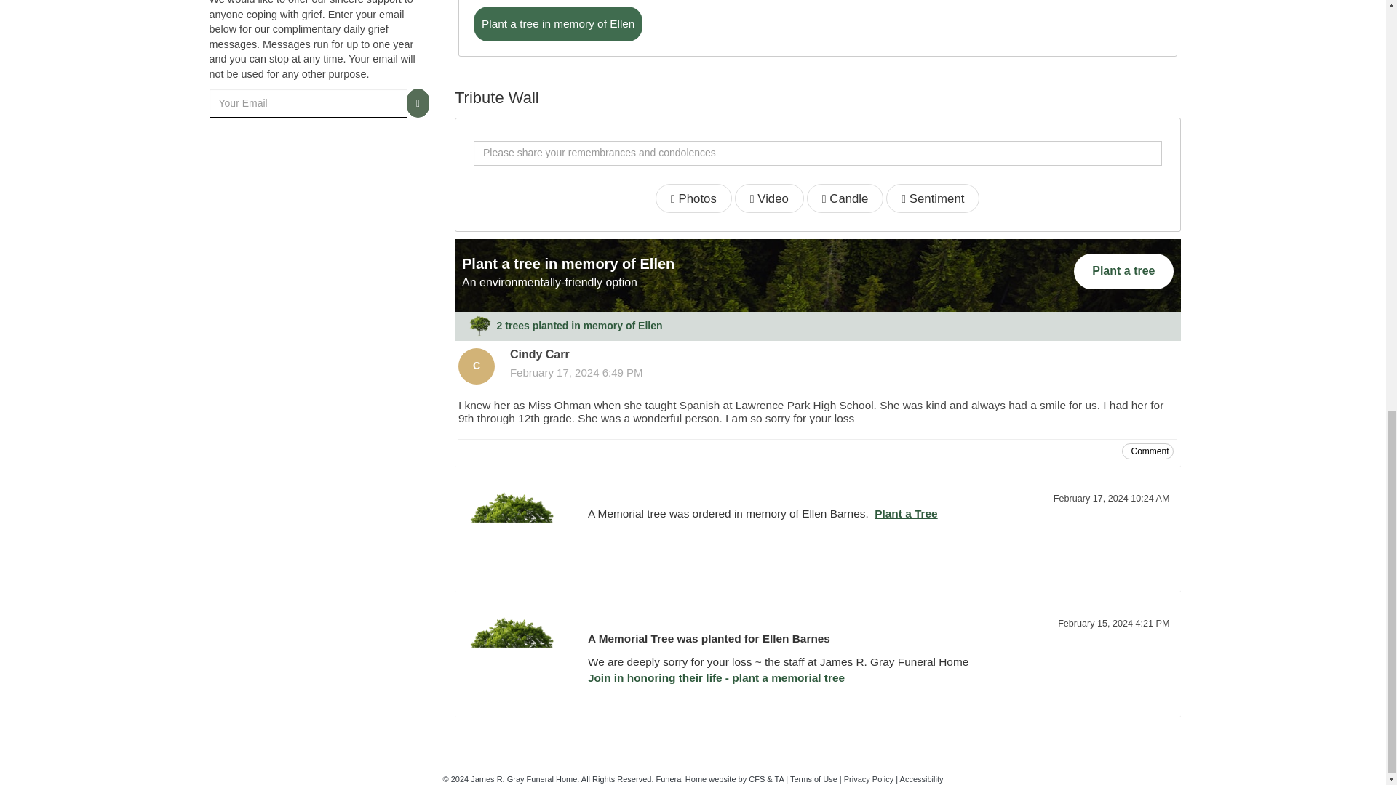  I want to click on Join in honoring their life - plant a memorial tree, so click(716, 677).